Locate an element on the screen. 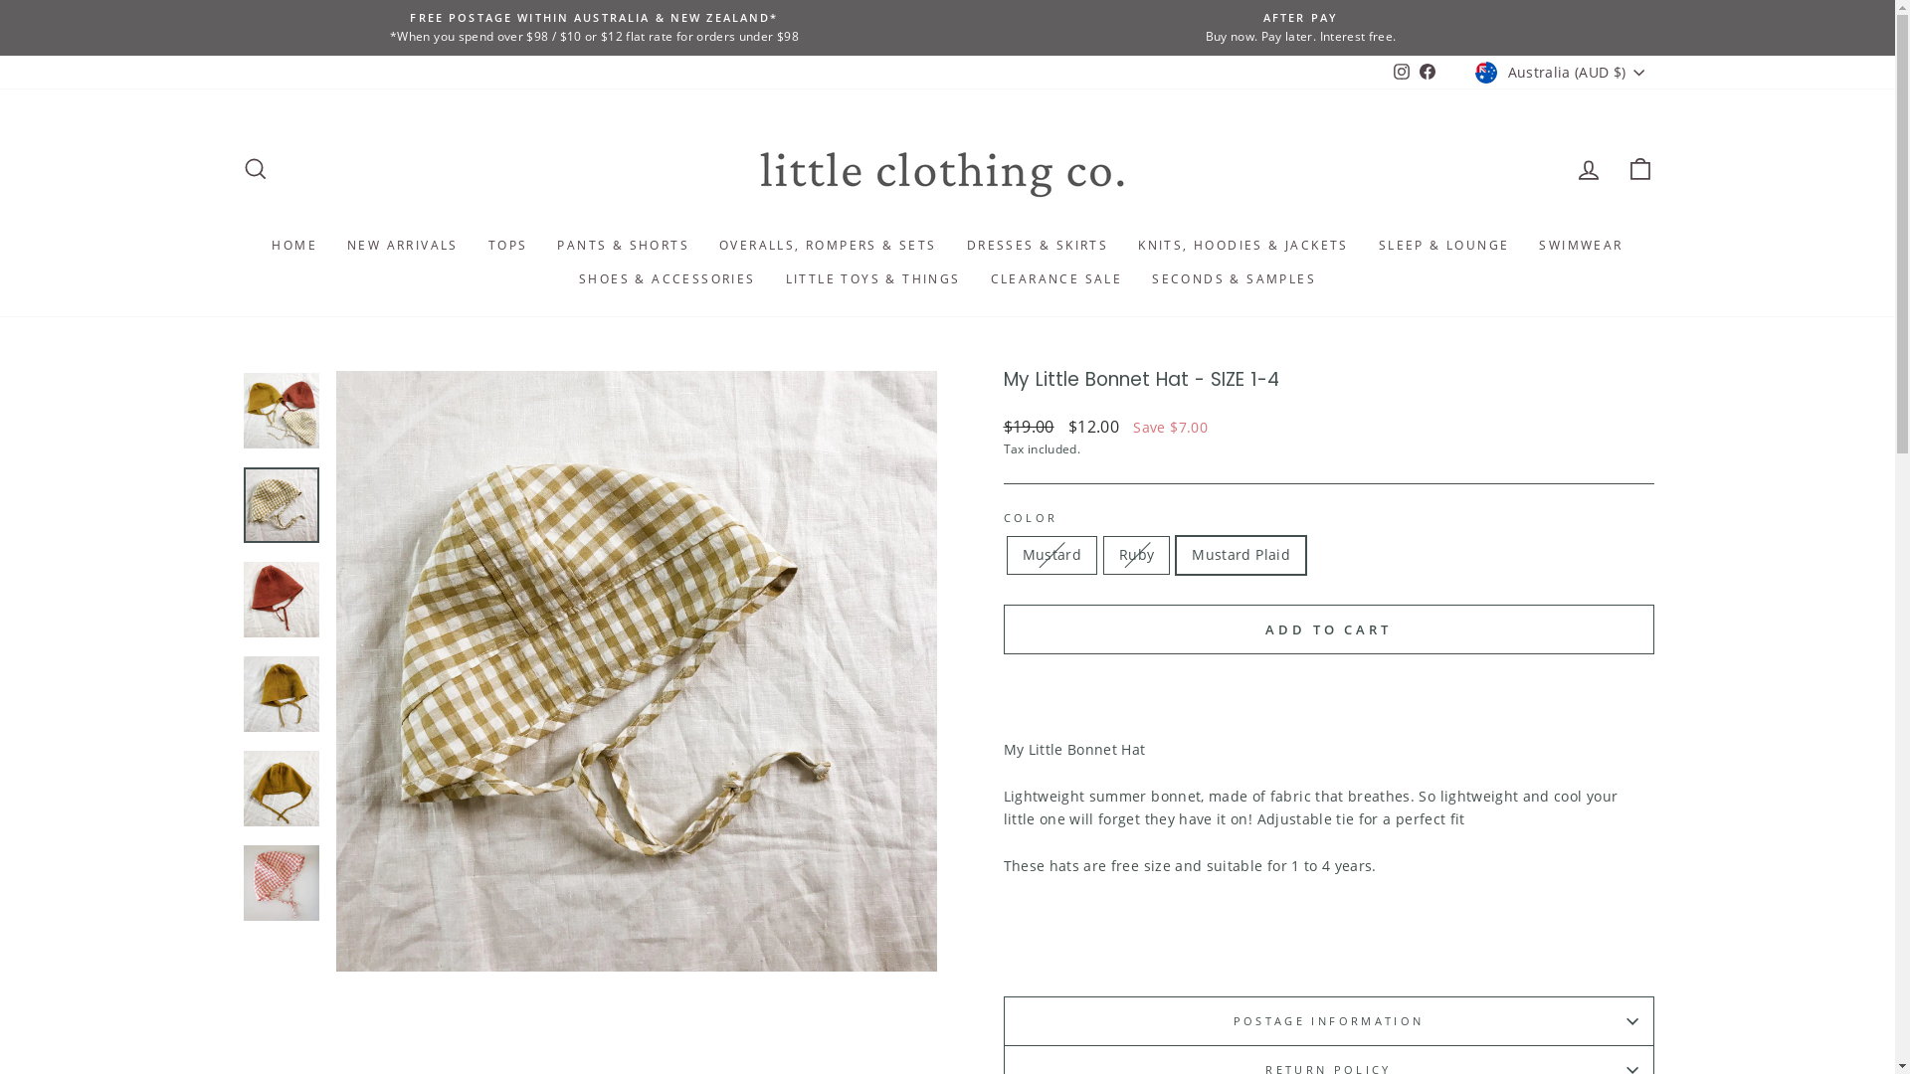 This screenshot has height=1074, width=1910. KNITS, HOODIES & JACKETS is located at coordinates (1243, 246).